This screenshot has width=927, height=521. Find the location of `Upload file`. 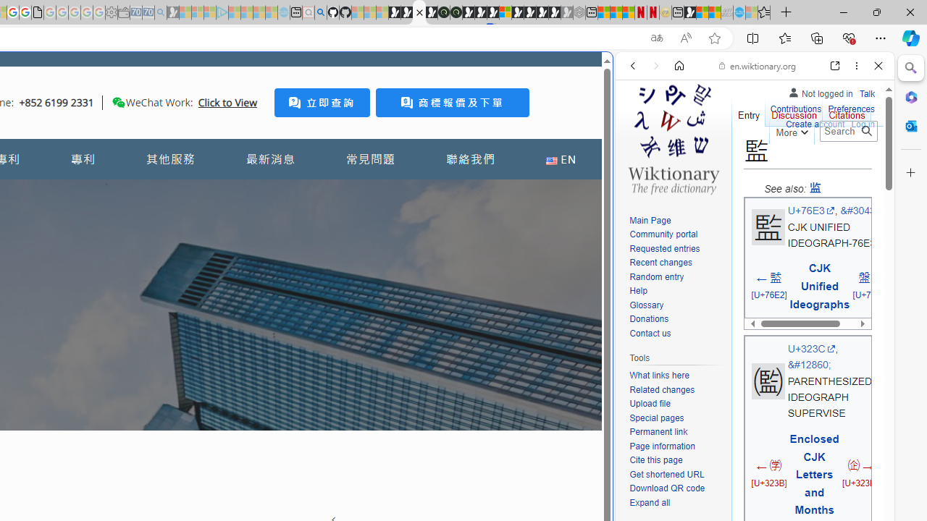

Upload file is located at coordinates (676, 404).